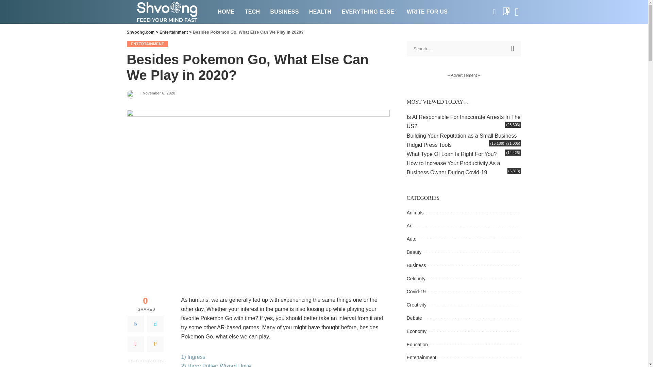  What do you see at coordinates (167, 12) in the screenshot?
I see `Shvoong.com` at bounding box center [167, 12].